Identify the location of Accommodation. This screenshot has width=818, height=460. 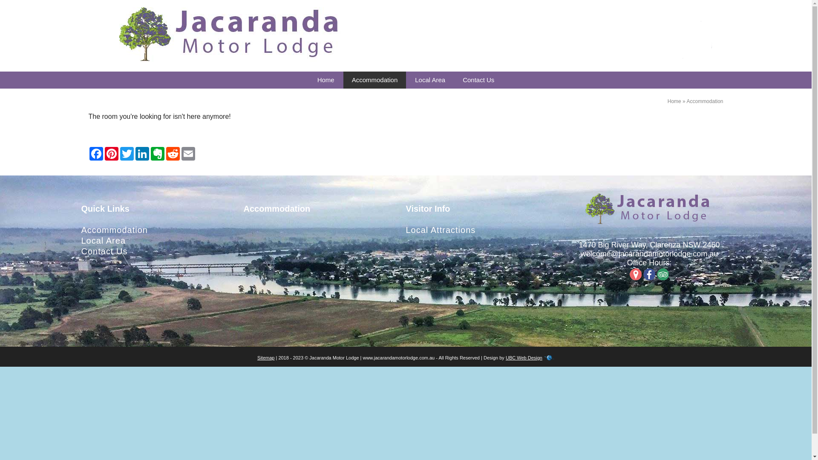
(705, 101).